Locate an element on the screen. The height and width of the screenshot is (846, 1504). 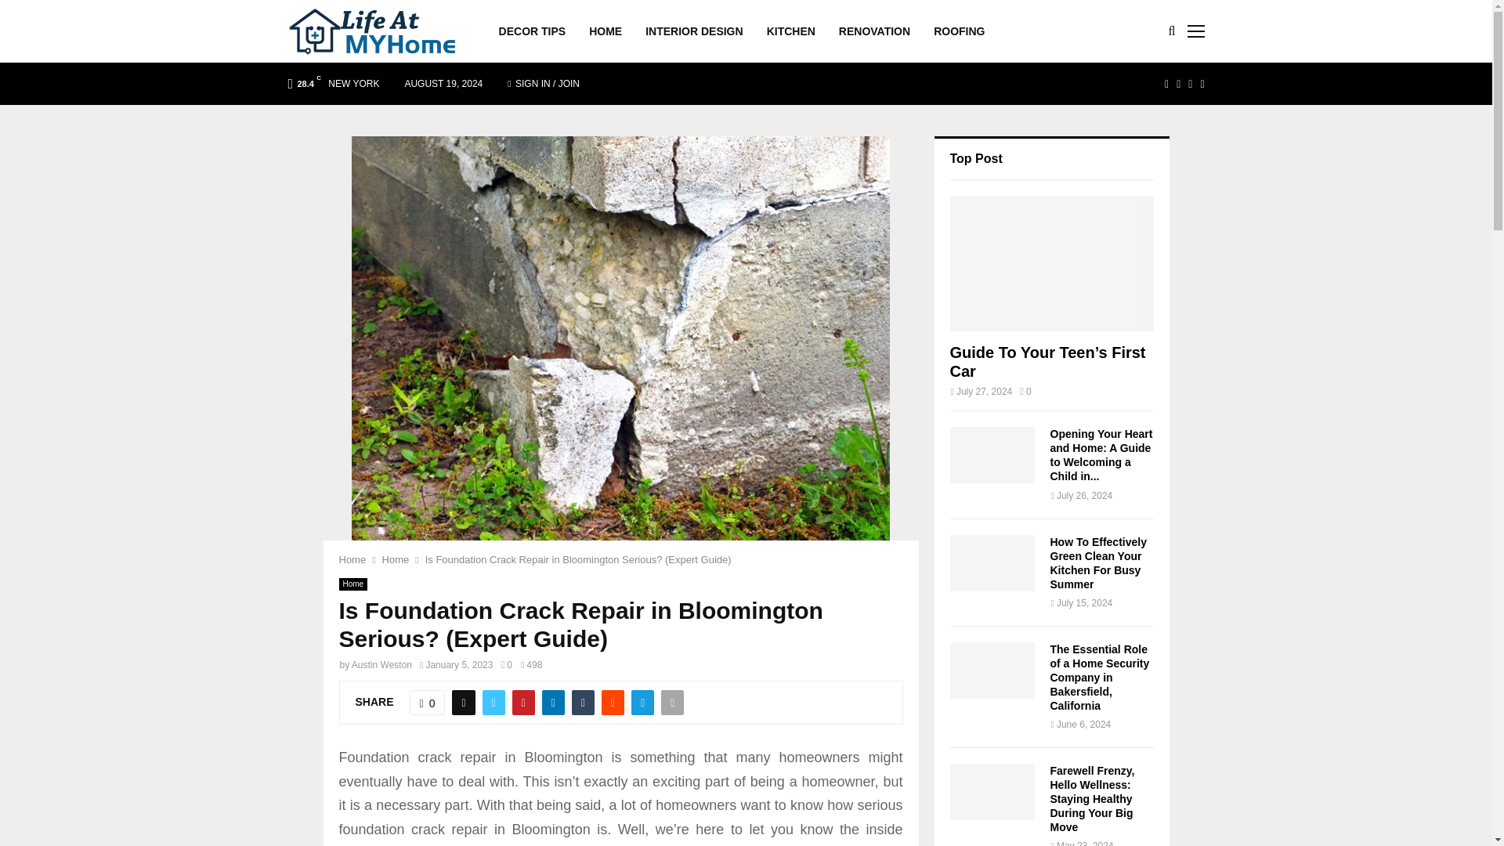
INTERIOR DESIGN is located at coordinates (694, 31).